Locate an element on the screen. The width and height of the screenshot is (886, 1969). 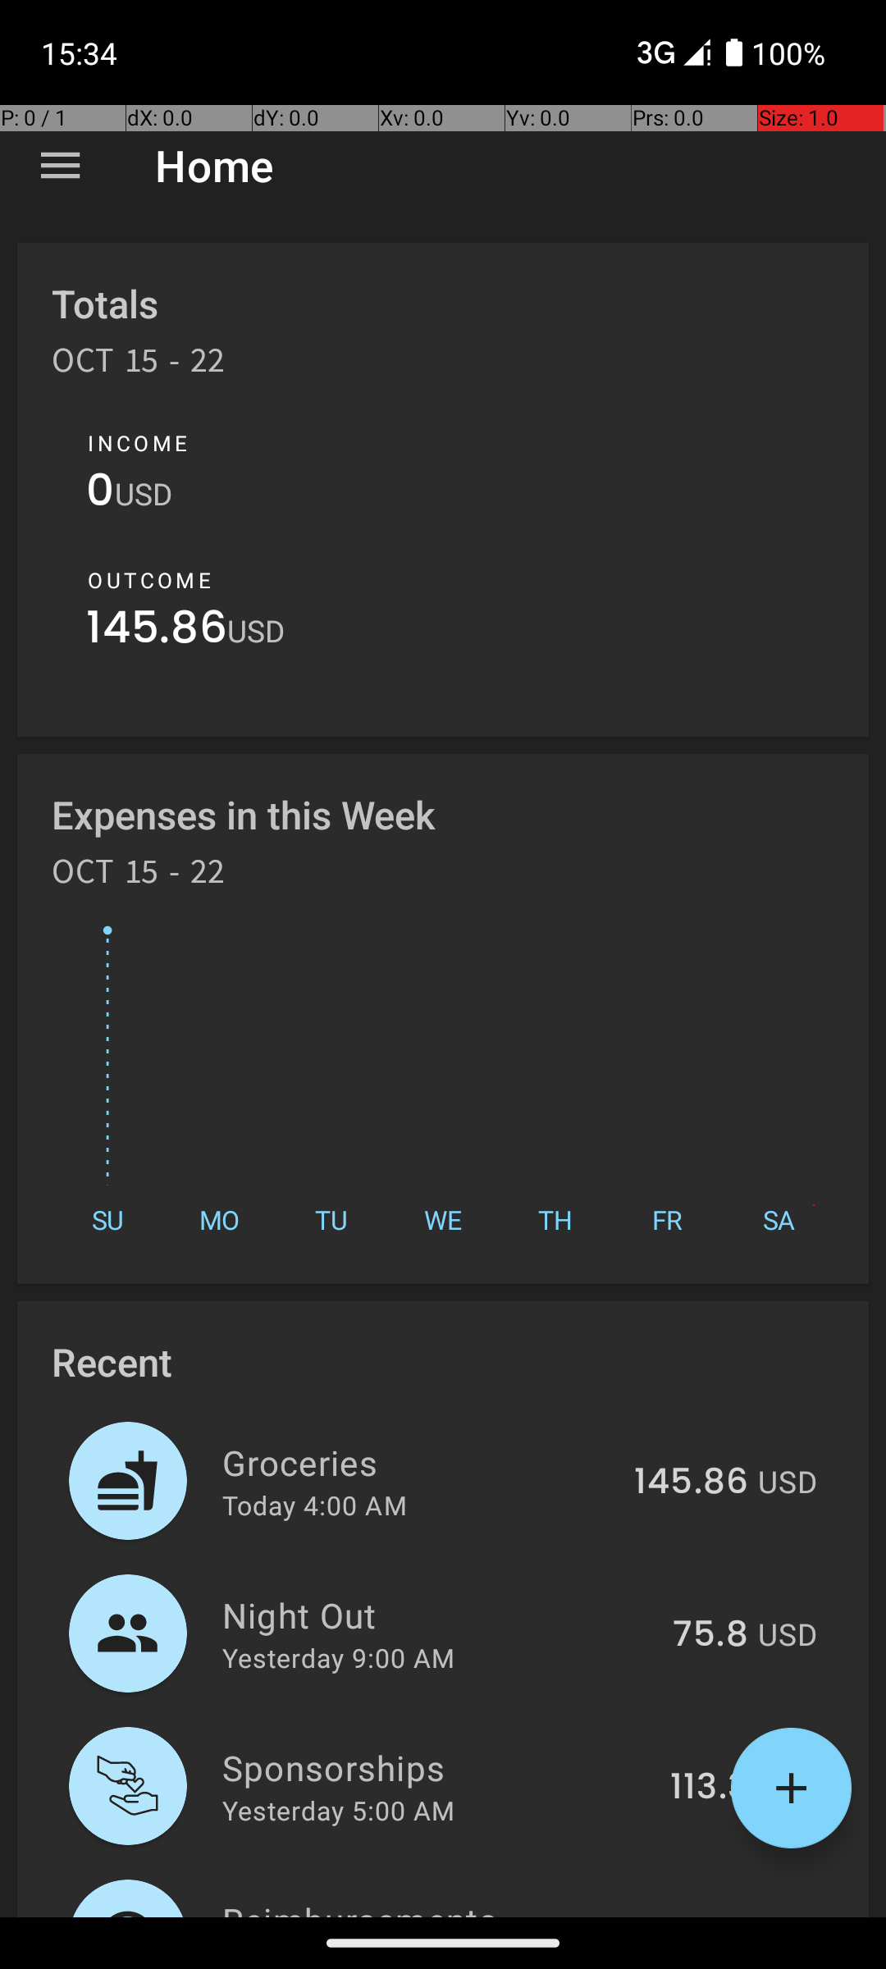
145.86 is located at coordinates (157, 632).